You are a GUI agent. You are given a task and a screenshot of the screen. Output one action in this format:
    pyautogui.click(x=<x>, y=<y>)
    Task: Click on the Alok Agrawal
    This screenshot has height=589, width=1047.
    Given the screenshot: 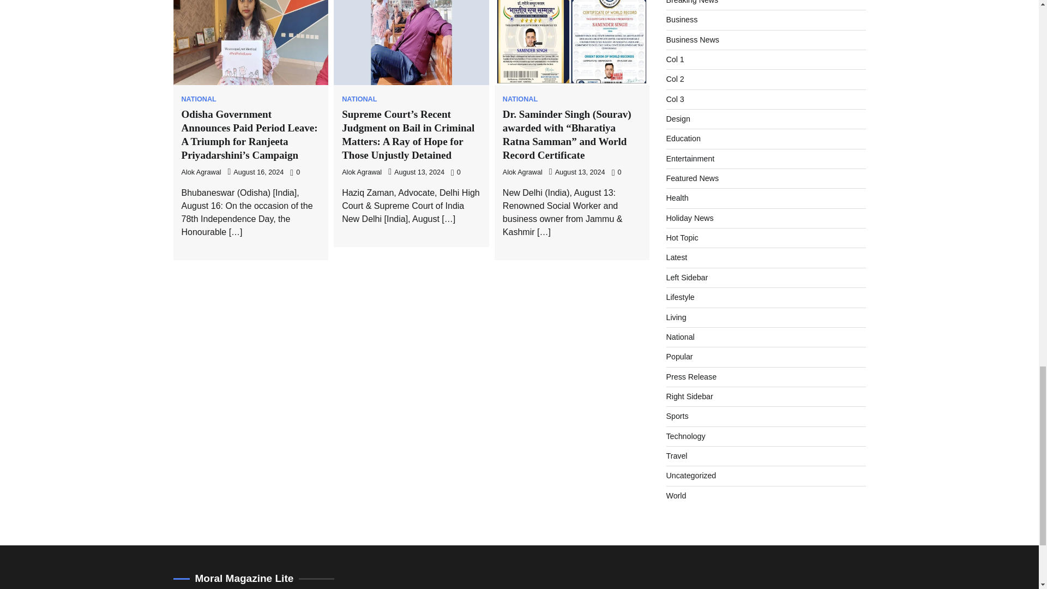 What is the action you would take?
    pyautogui.click(x=362, y=172)
    